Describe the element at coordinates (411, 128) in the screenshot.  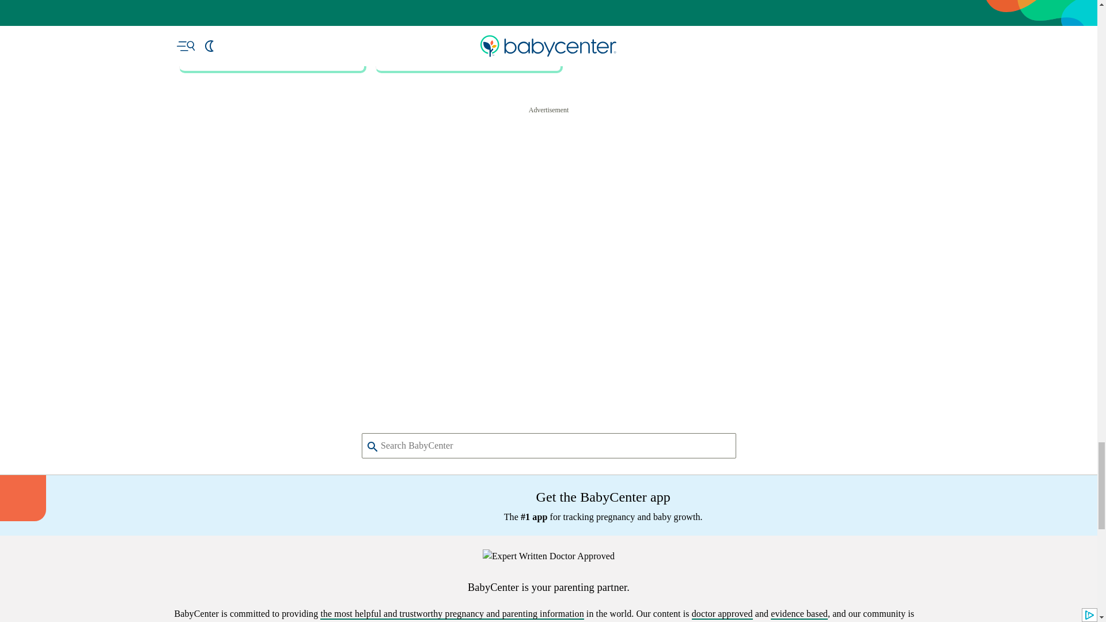
I see `Go to page number` at that location.